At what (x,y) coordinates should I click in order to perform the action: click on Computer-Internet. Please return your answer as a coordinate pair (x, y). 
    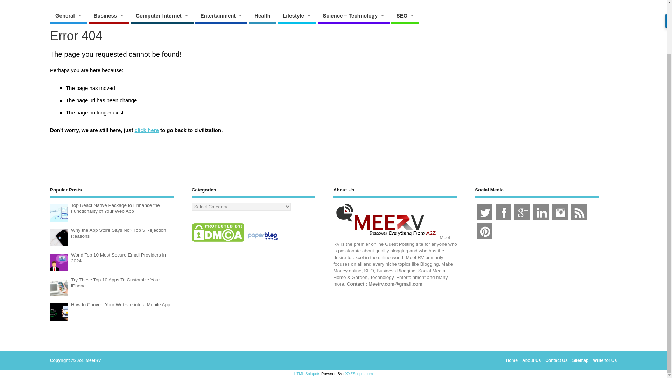
    Looking at the image, I should click on (162, 15).